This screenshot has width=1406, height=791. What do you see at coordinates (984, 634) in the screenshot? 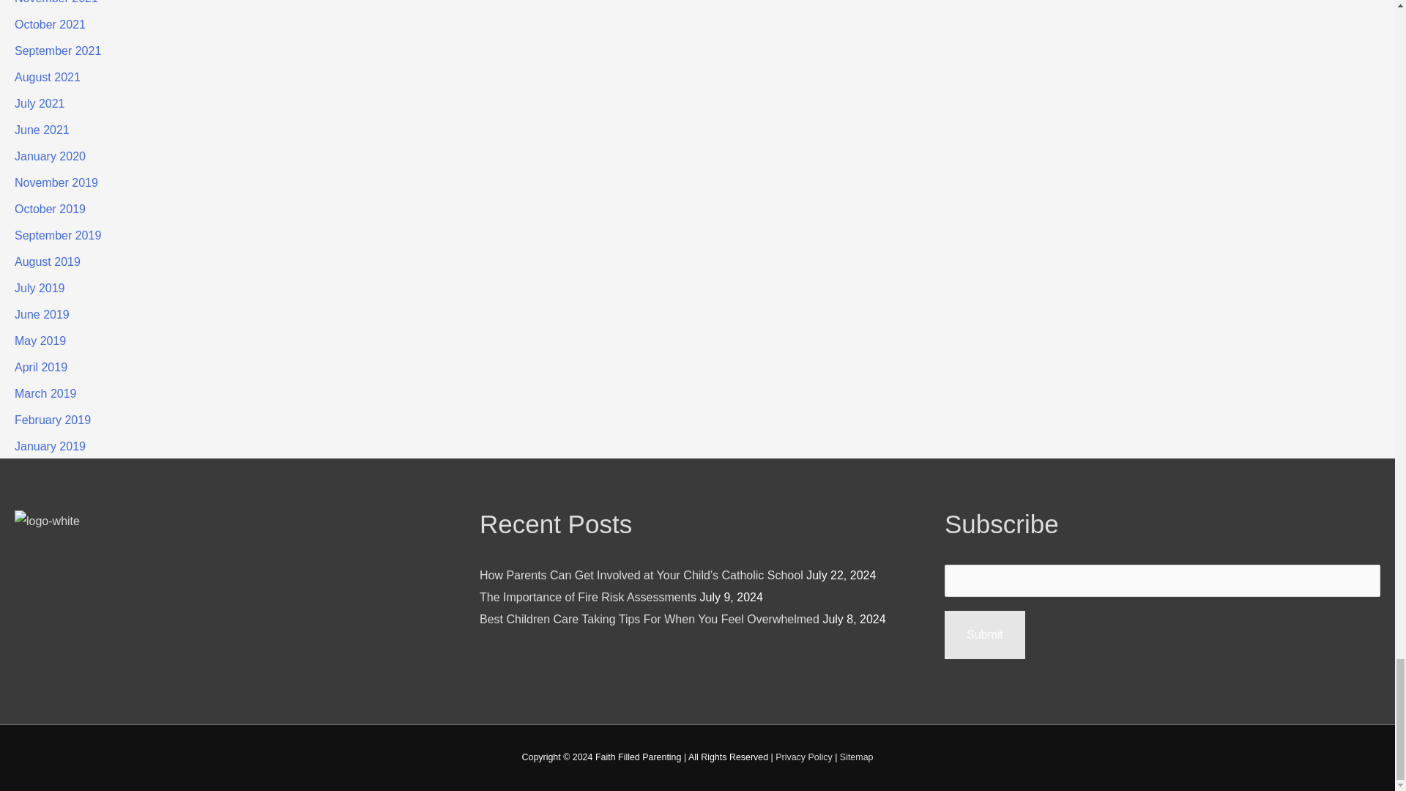
I see `Submit` at bounding box center [984, 634].